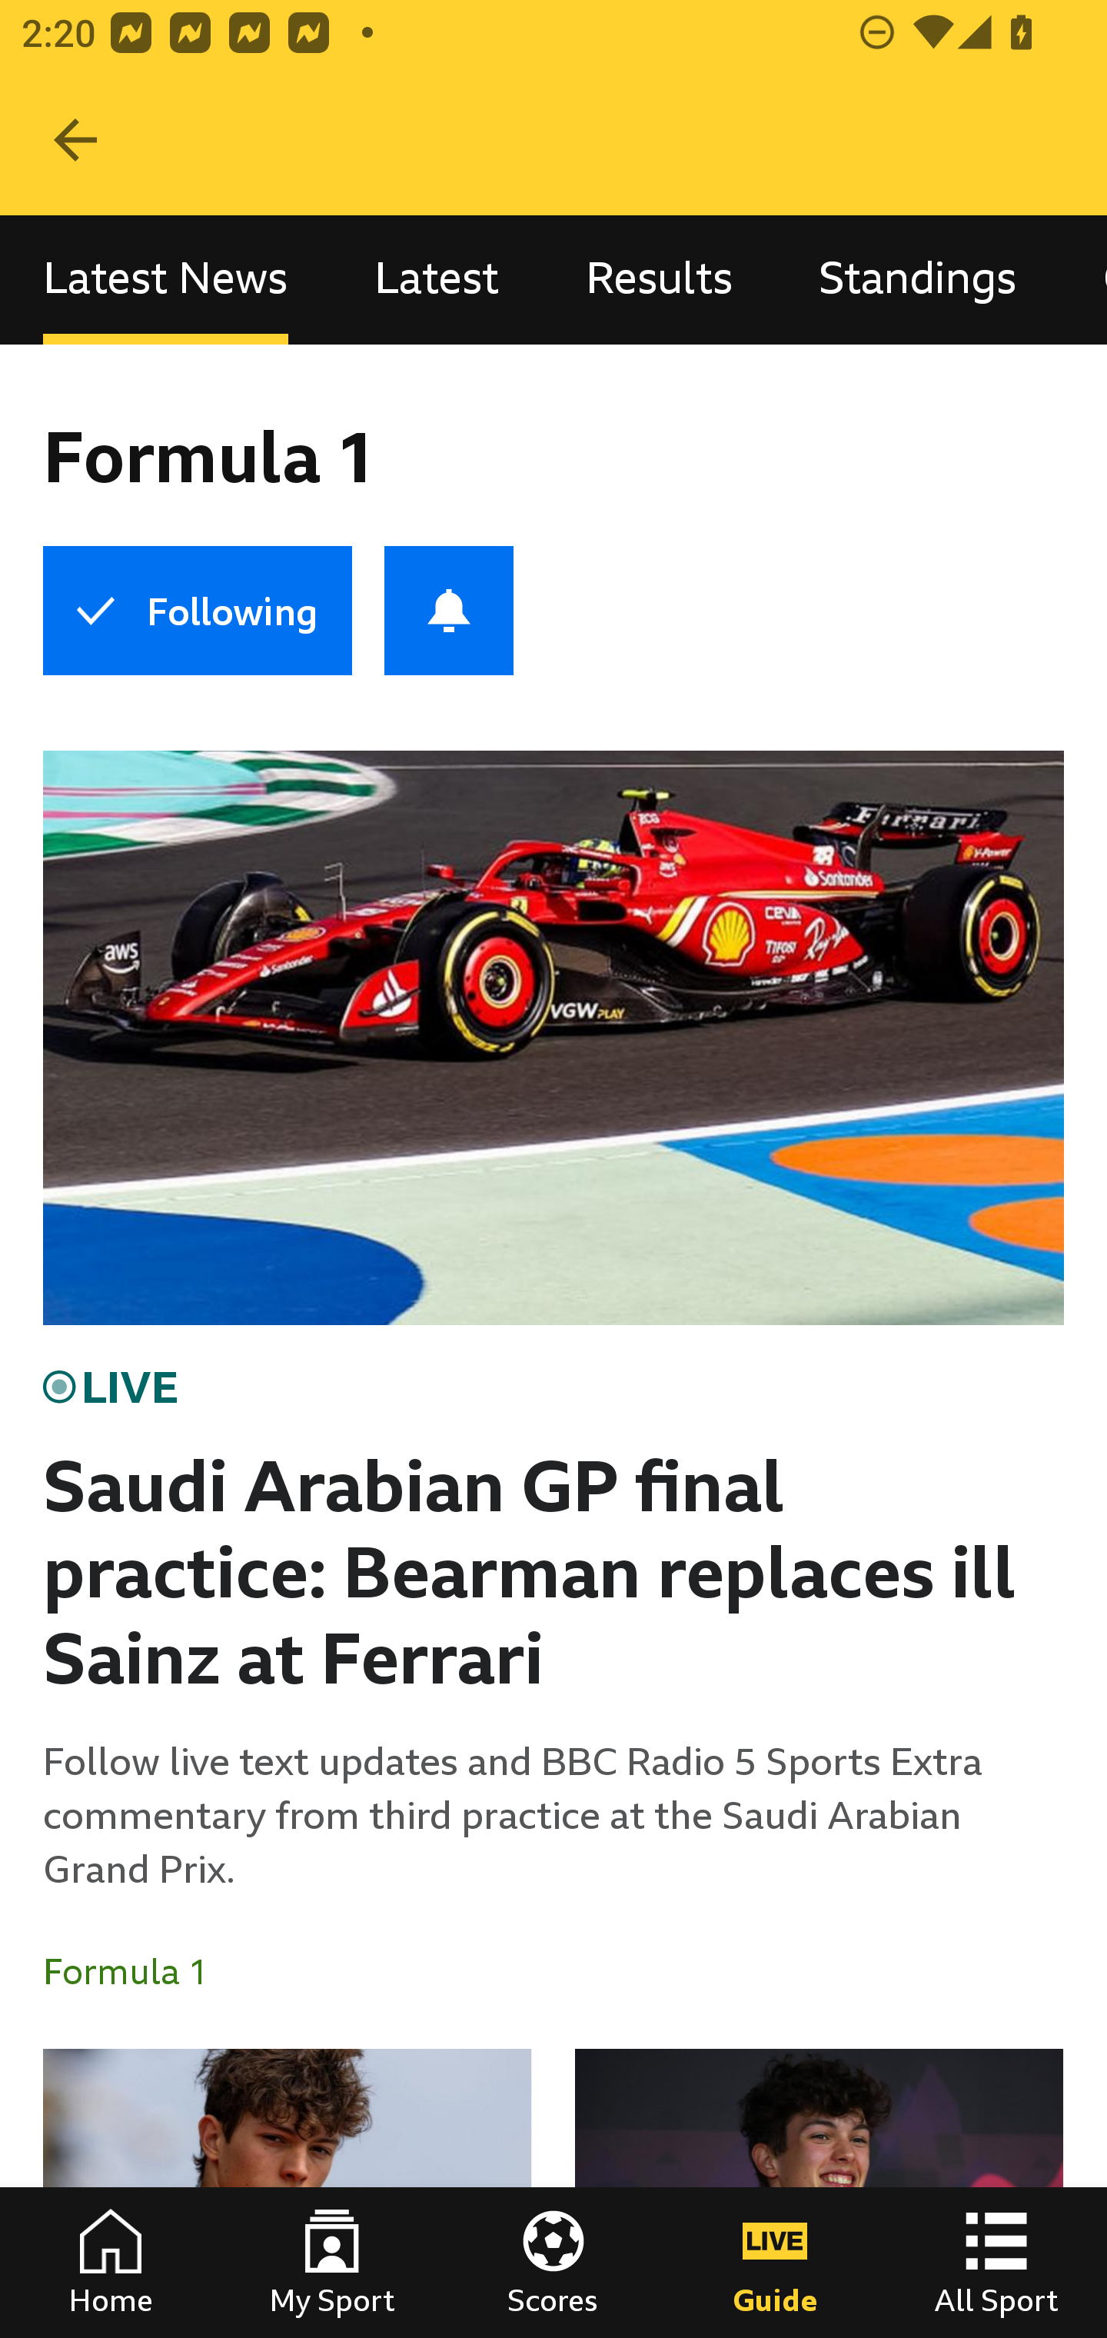 The width and height of the screenshot is (1107, 2338). What do you see at coordinates (75, 140) in the screenshot?
I see `Navigate up` at bounding box center [75, 140].